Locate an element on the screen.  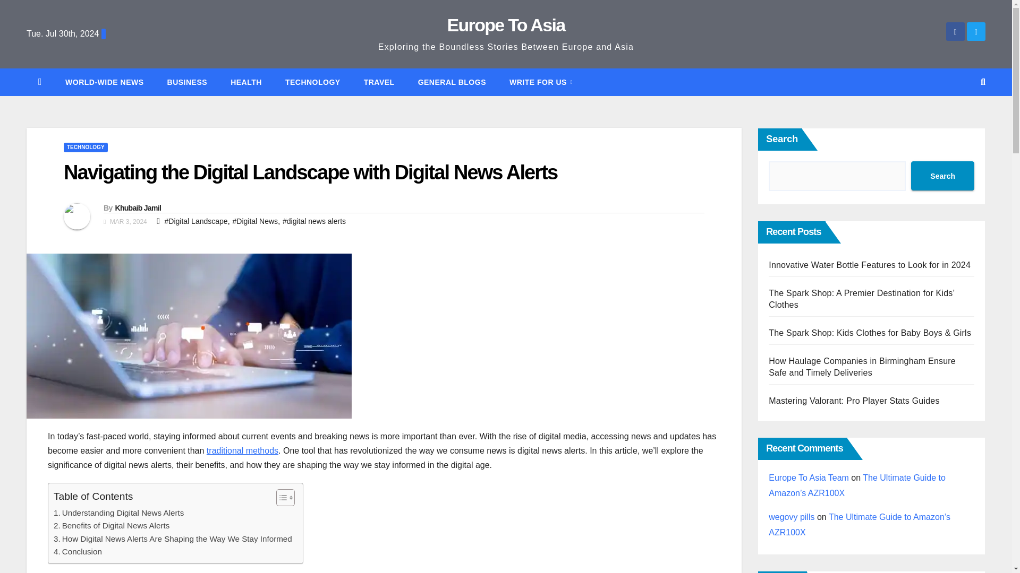
Travel is located at coordinates (379, 82).